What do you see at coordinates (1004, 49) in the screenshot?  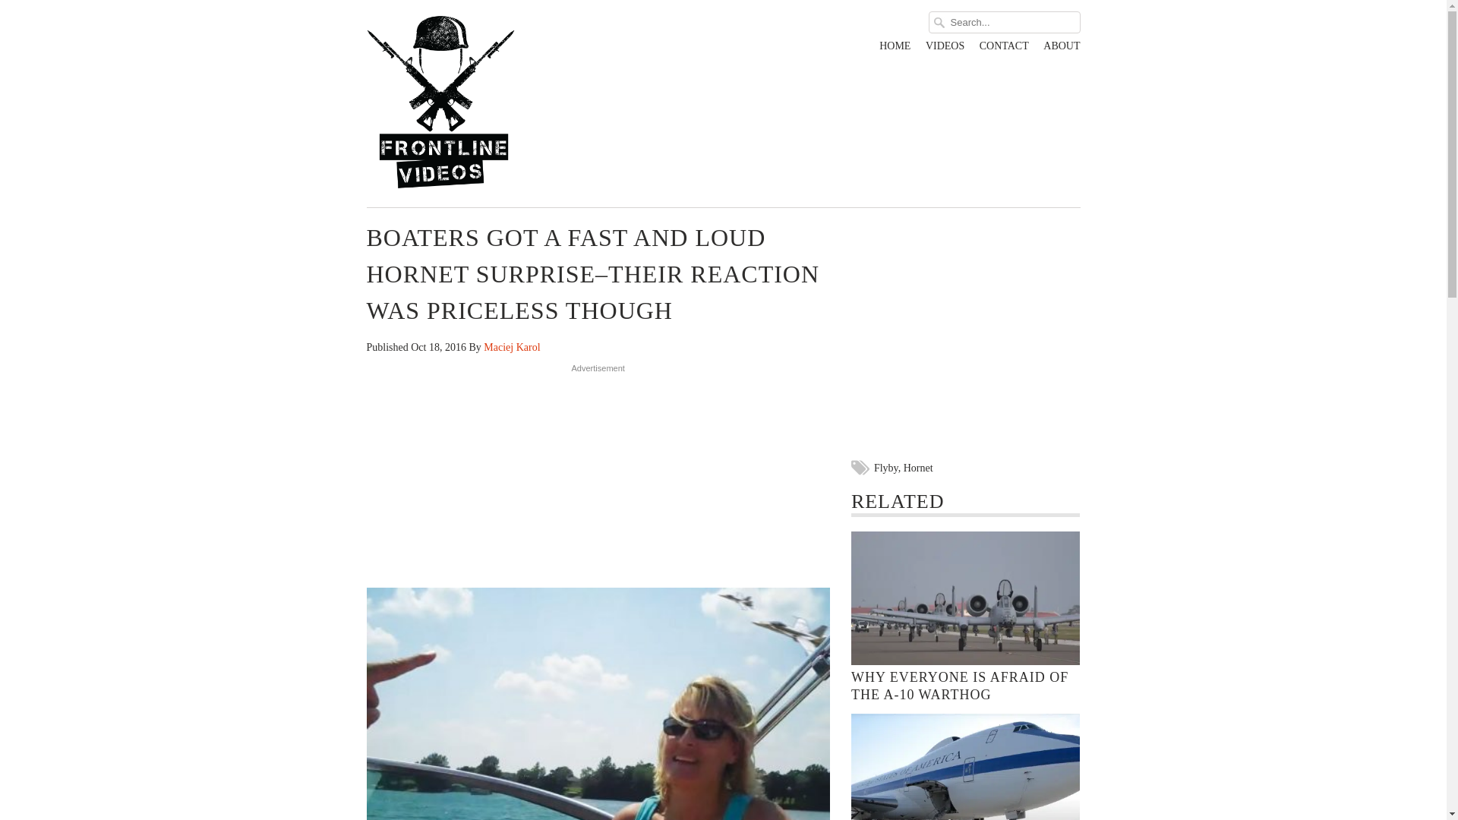 I see `CONTACT` at bounding box center [1004, 49].